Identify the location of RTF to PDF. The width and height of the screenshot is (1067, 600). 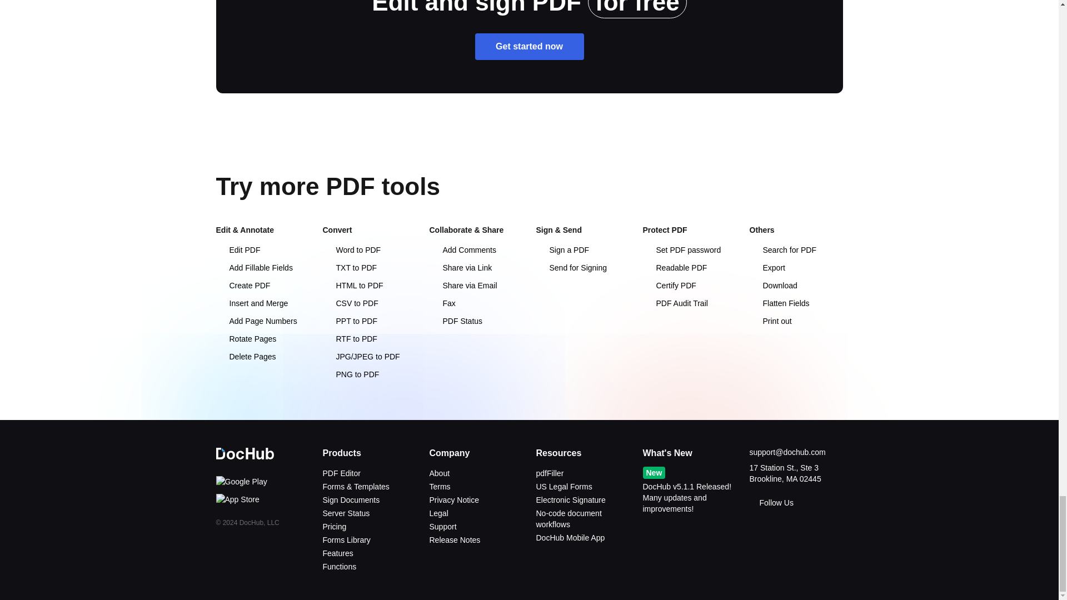
(349, 338).